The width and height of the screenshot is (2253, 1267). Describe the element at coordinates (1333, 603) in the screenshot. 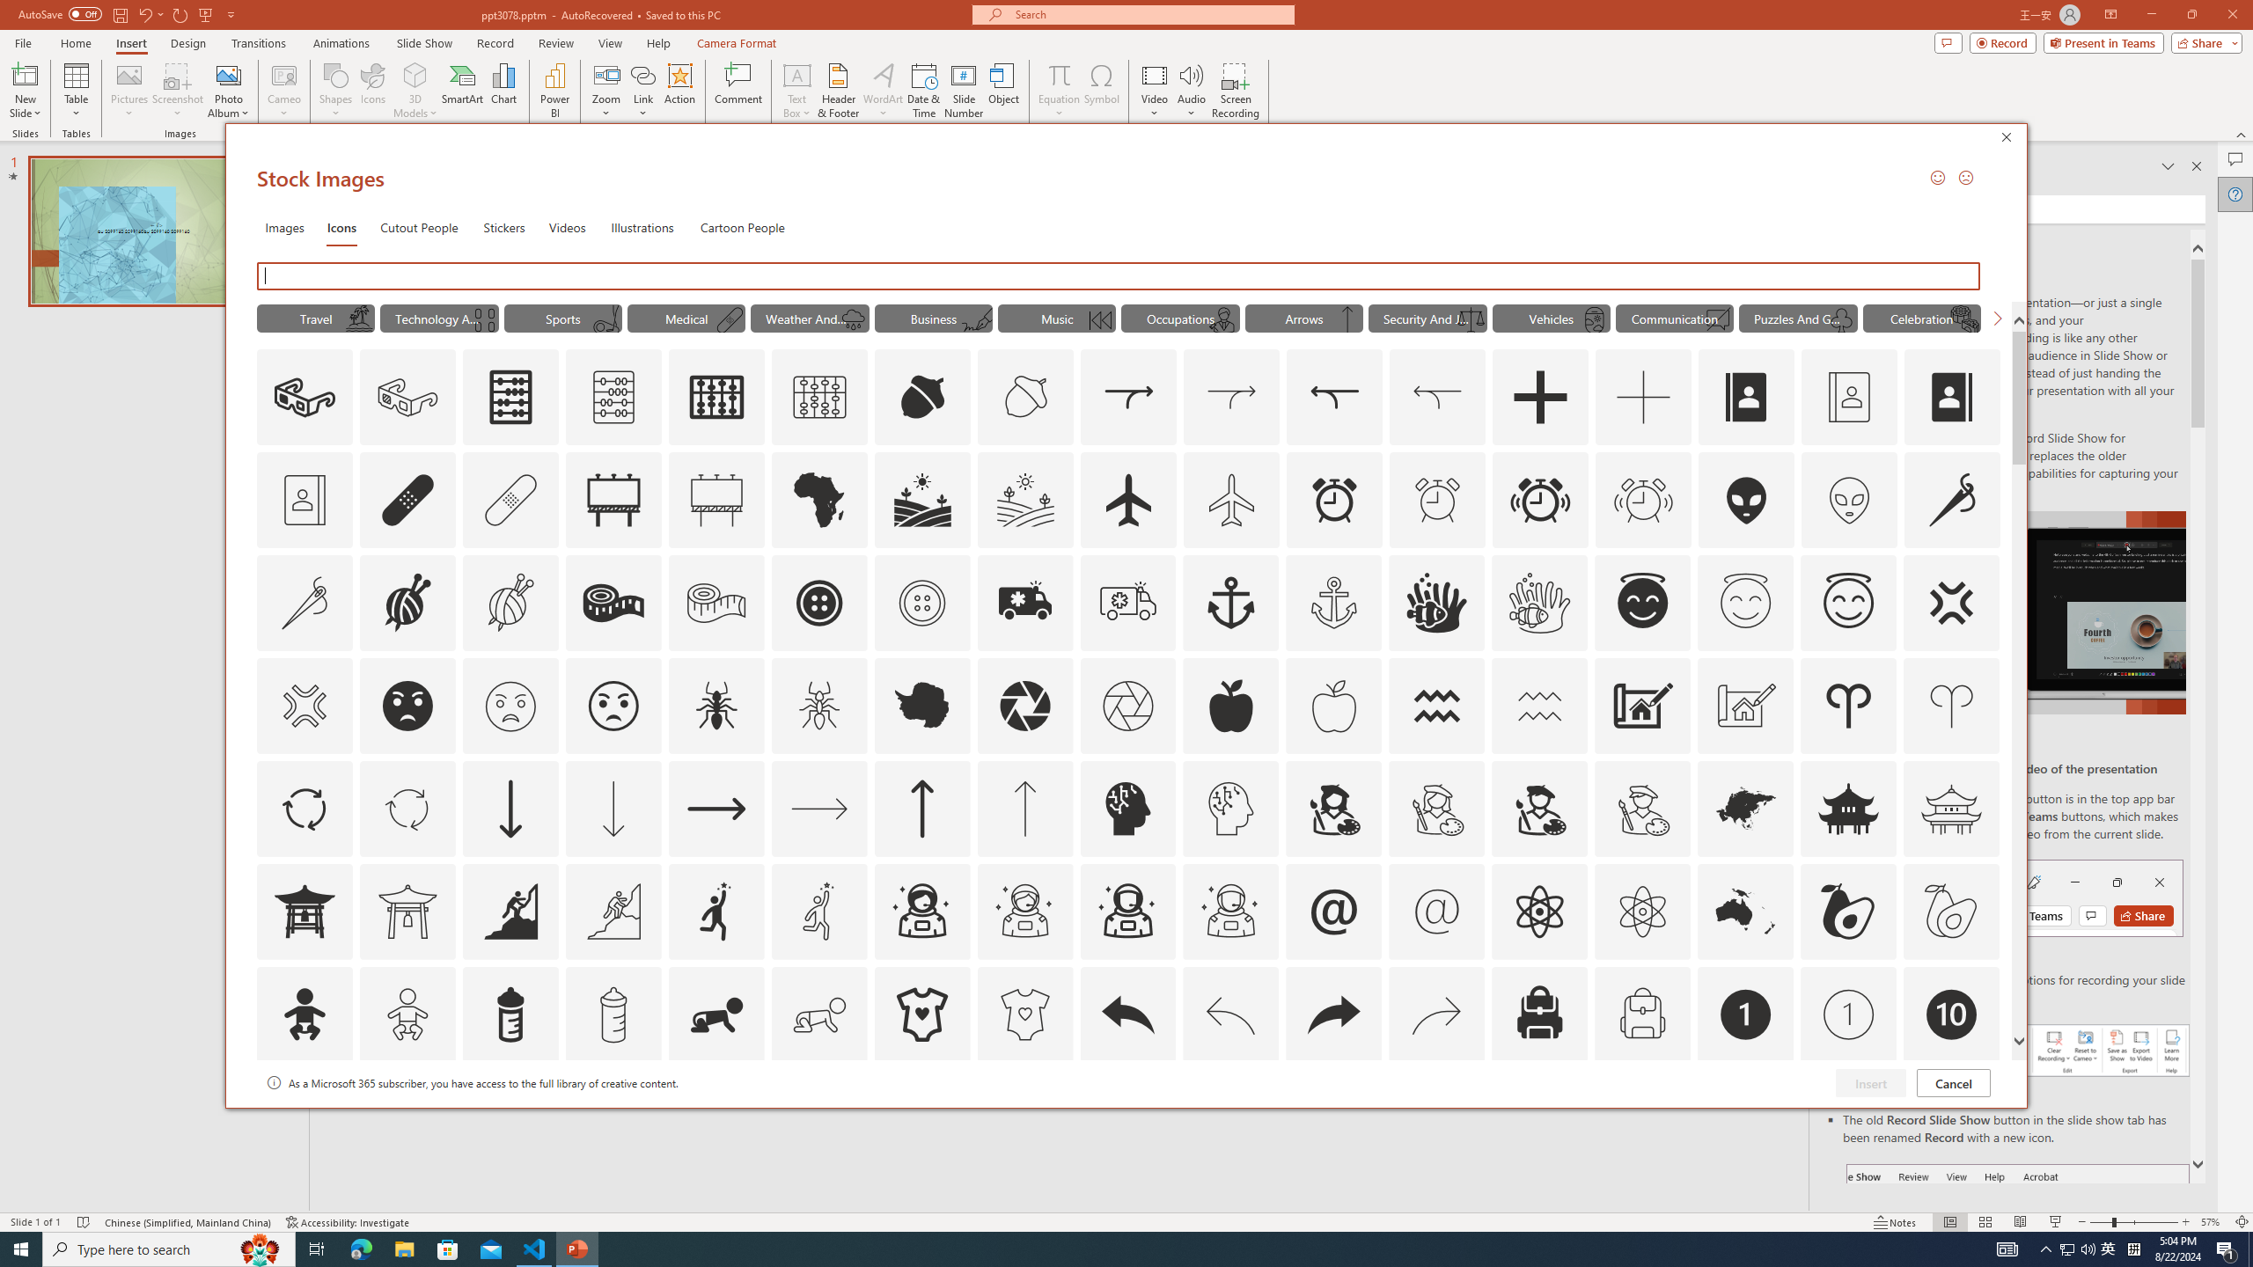

I see `AutomationID: Icons_Anchor_M` at that location.